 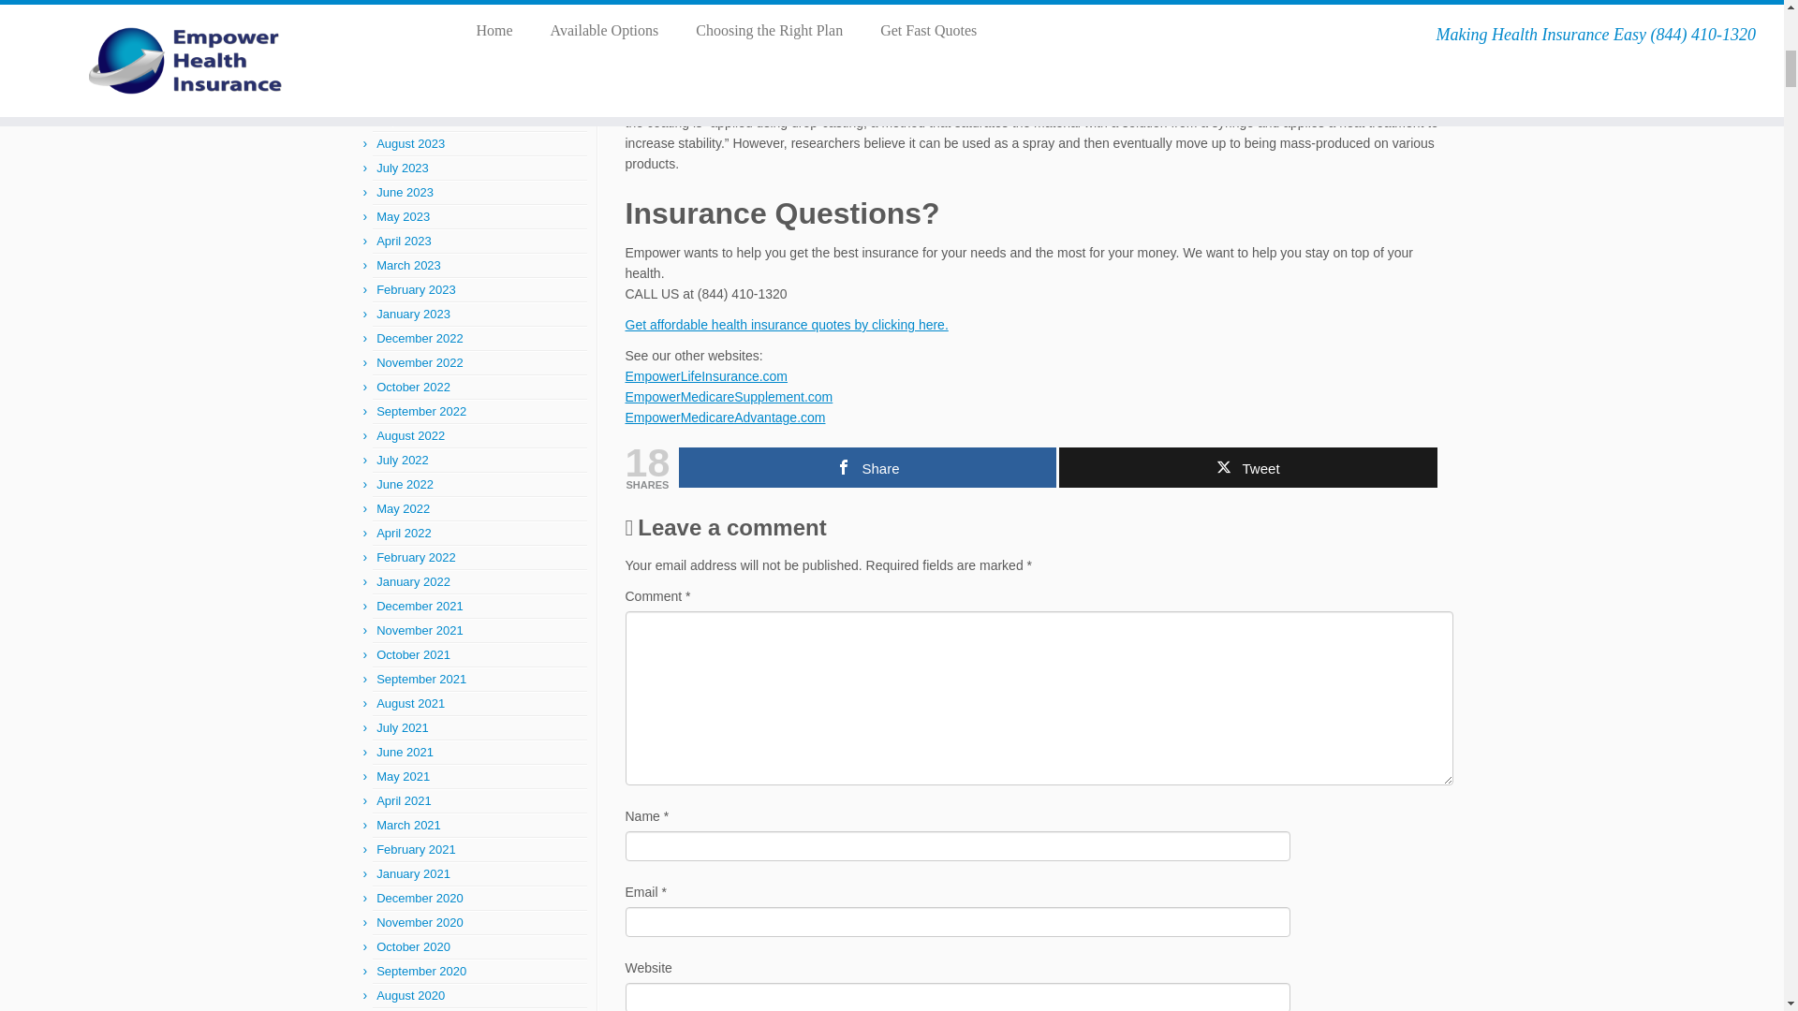 What do you see at coordinates (403, 215) in the screenshot?
I see `May 2023` at bounding box center [403, 215].